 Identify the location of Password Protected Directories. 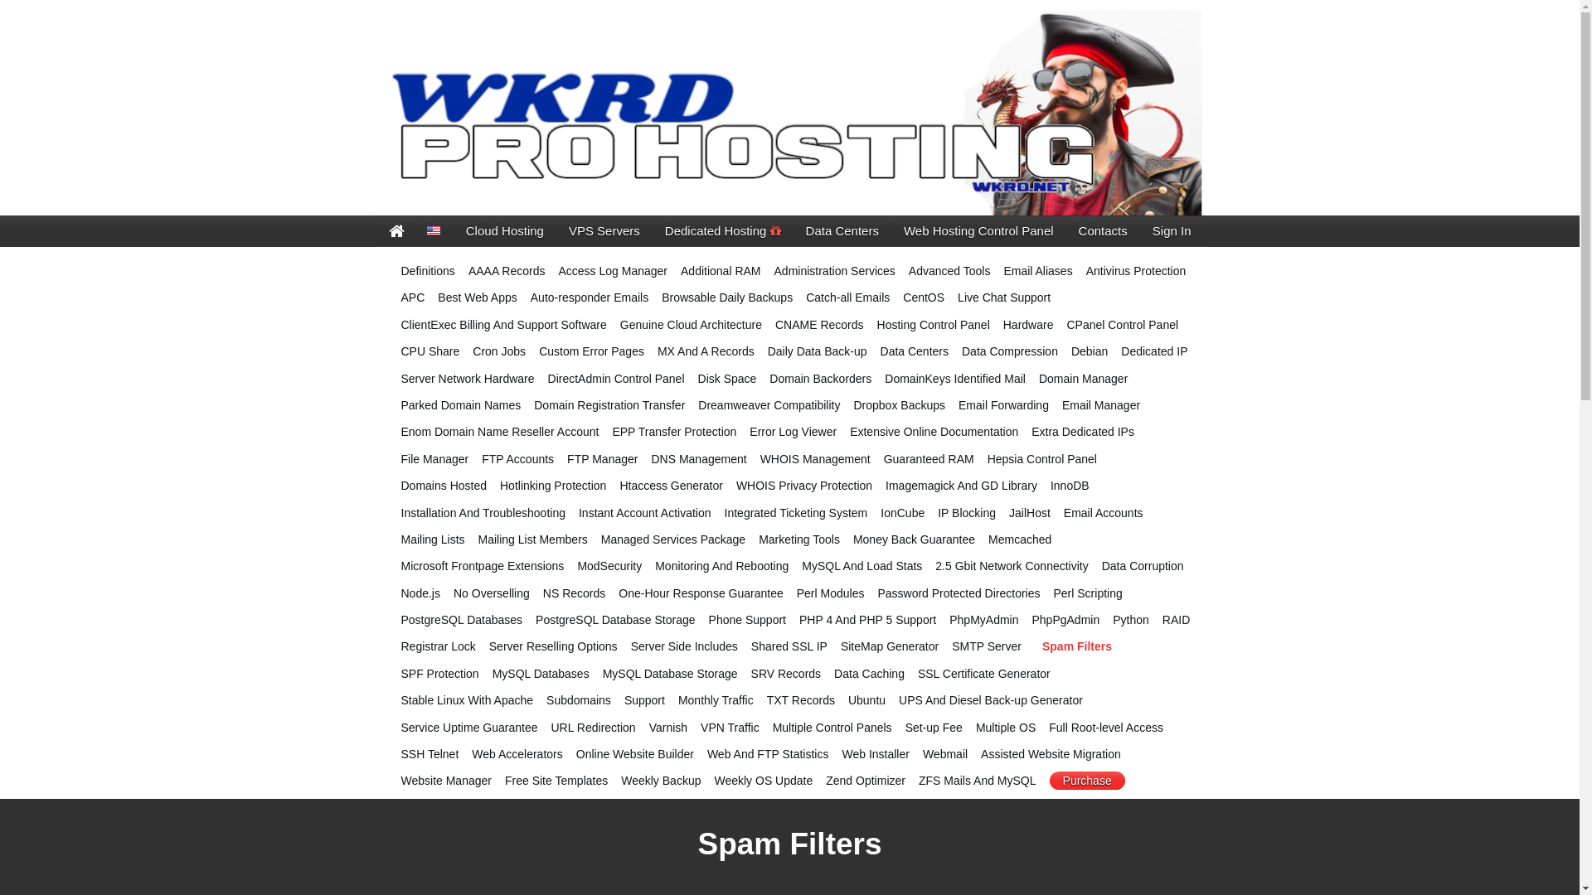
(959, 593).